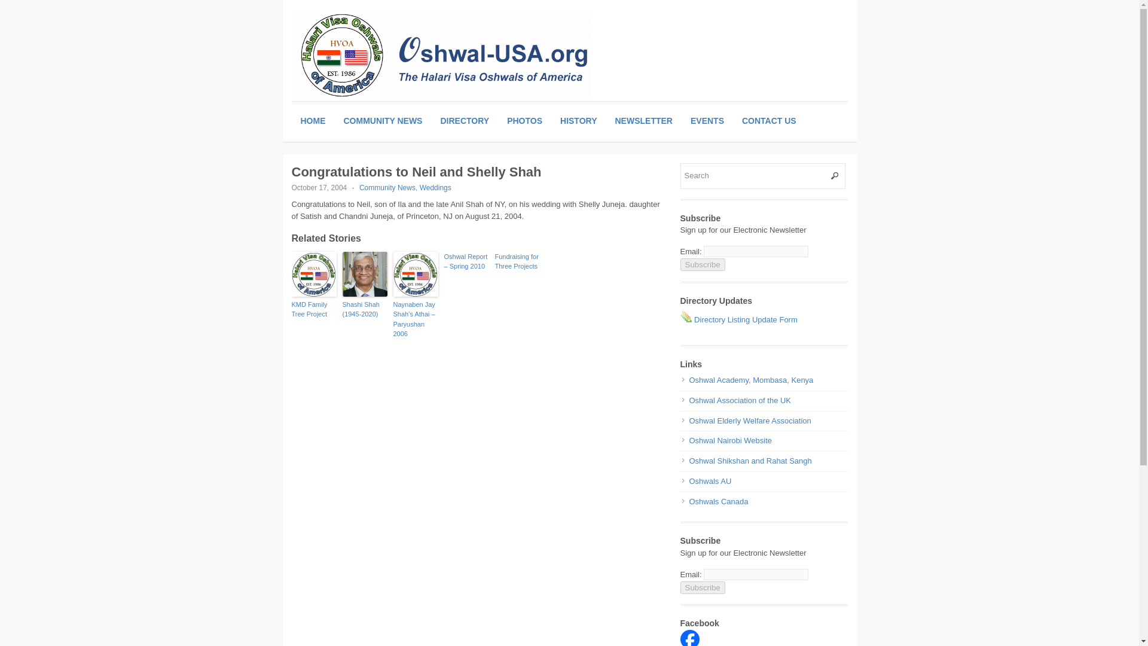  What do you see at coordinates (690, 644) in the screenshot?
I see `Halari Visa Oshwals of America` at bounding box center [690, 644].